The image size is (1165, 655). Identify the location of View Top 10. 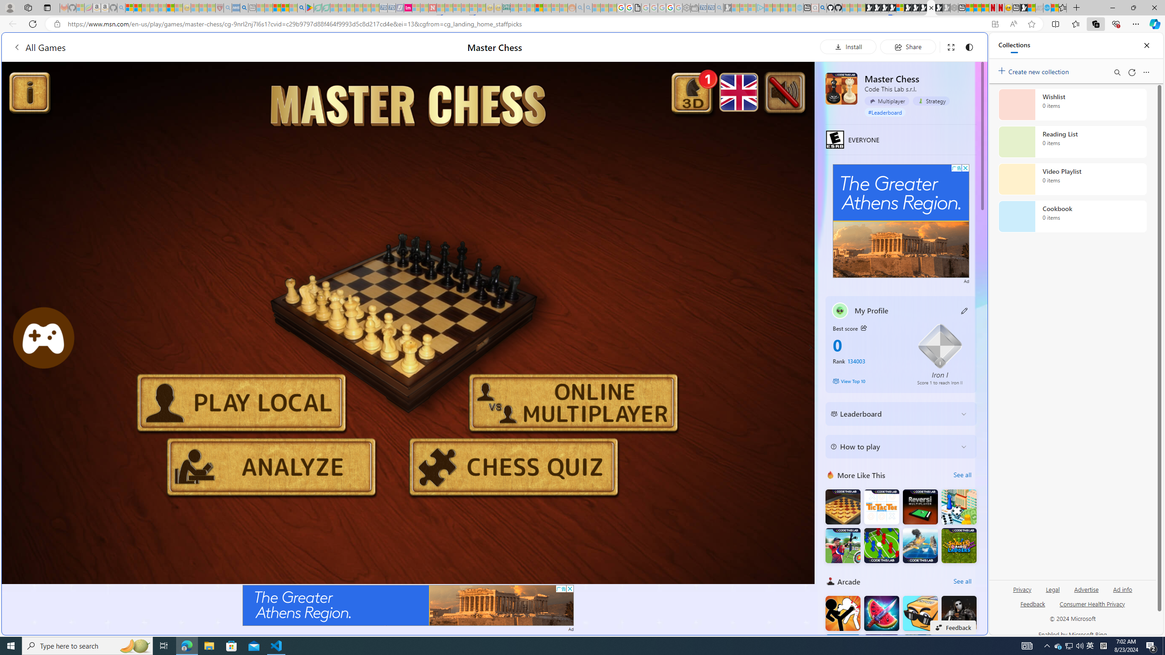
(868, 381).